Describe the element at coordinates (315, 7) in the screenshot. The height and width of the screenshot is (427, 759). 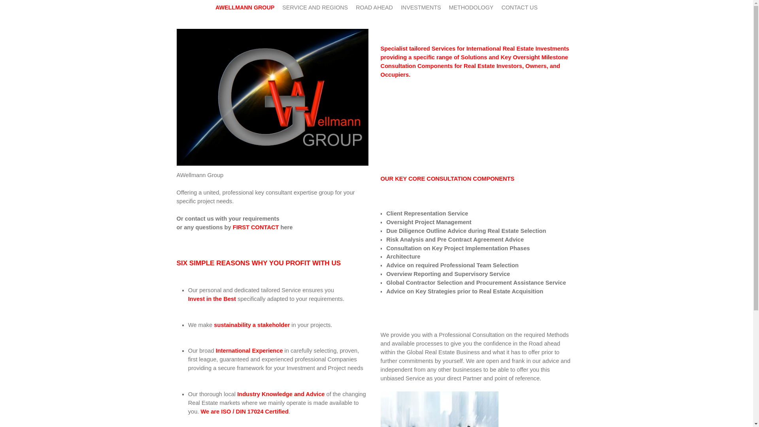
I see `SERVICE AND REGIONS` at that location.